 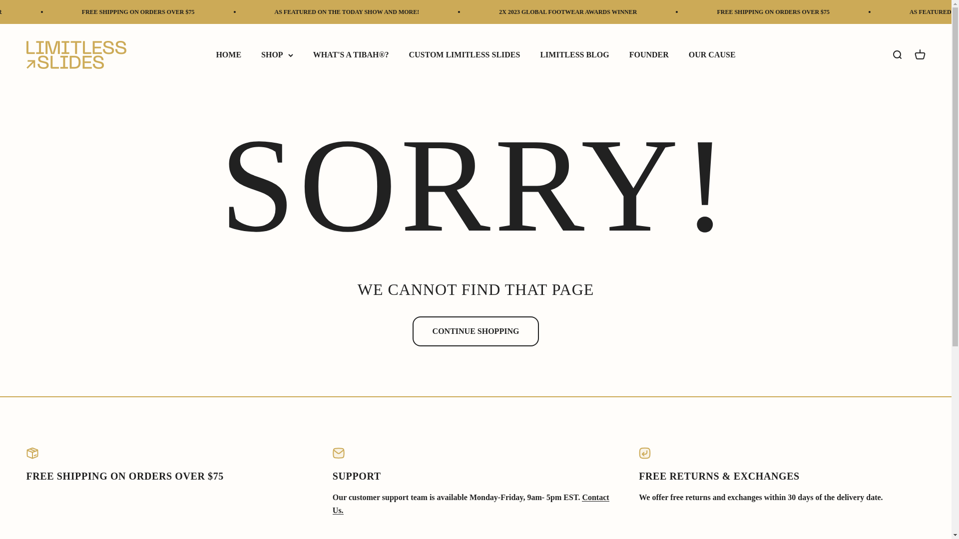 What do you see at coordinates (574, 55) in the screenshot?
I see `LIMITLESS BLOG` at bounding box center [574, 55].